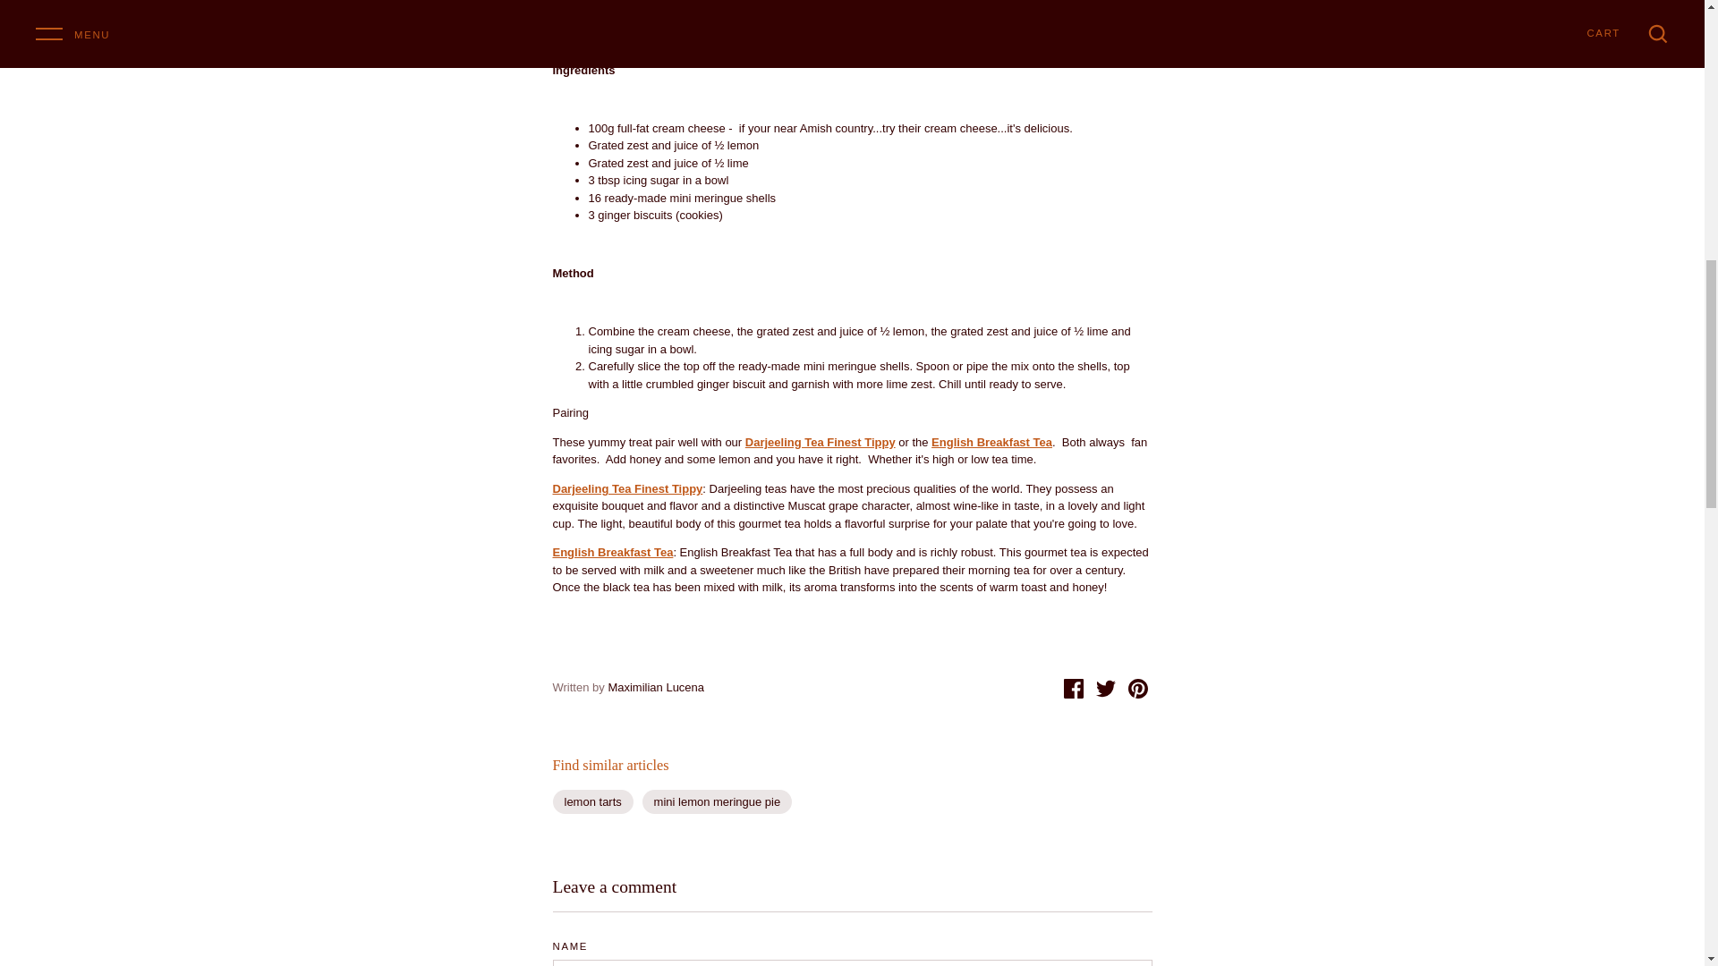  I want to click on English Breakfast Tea, so click(991, 442).